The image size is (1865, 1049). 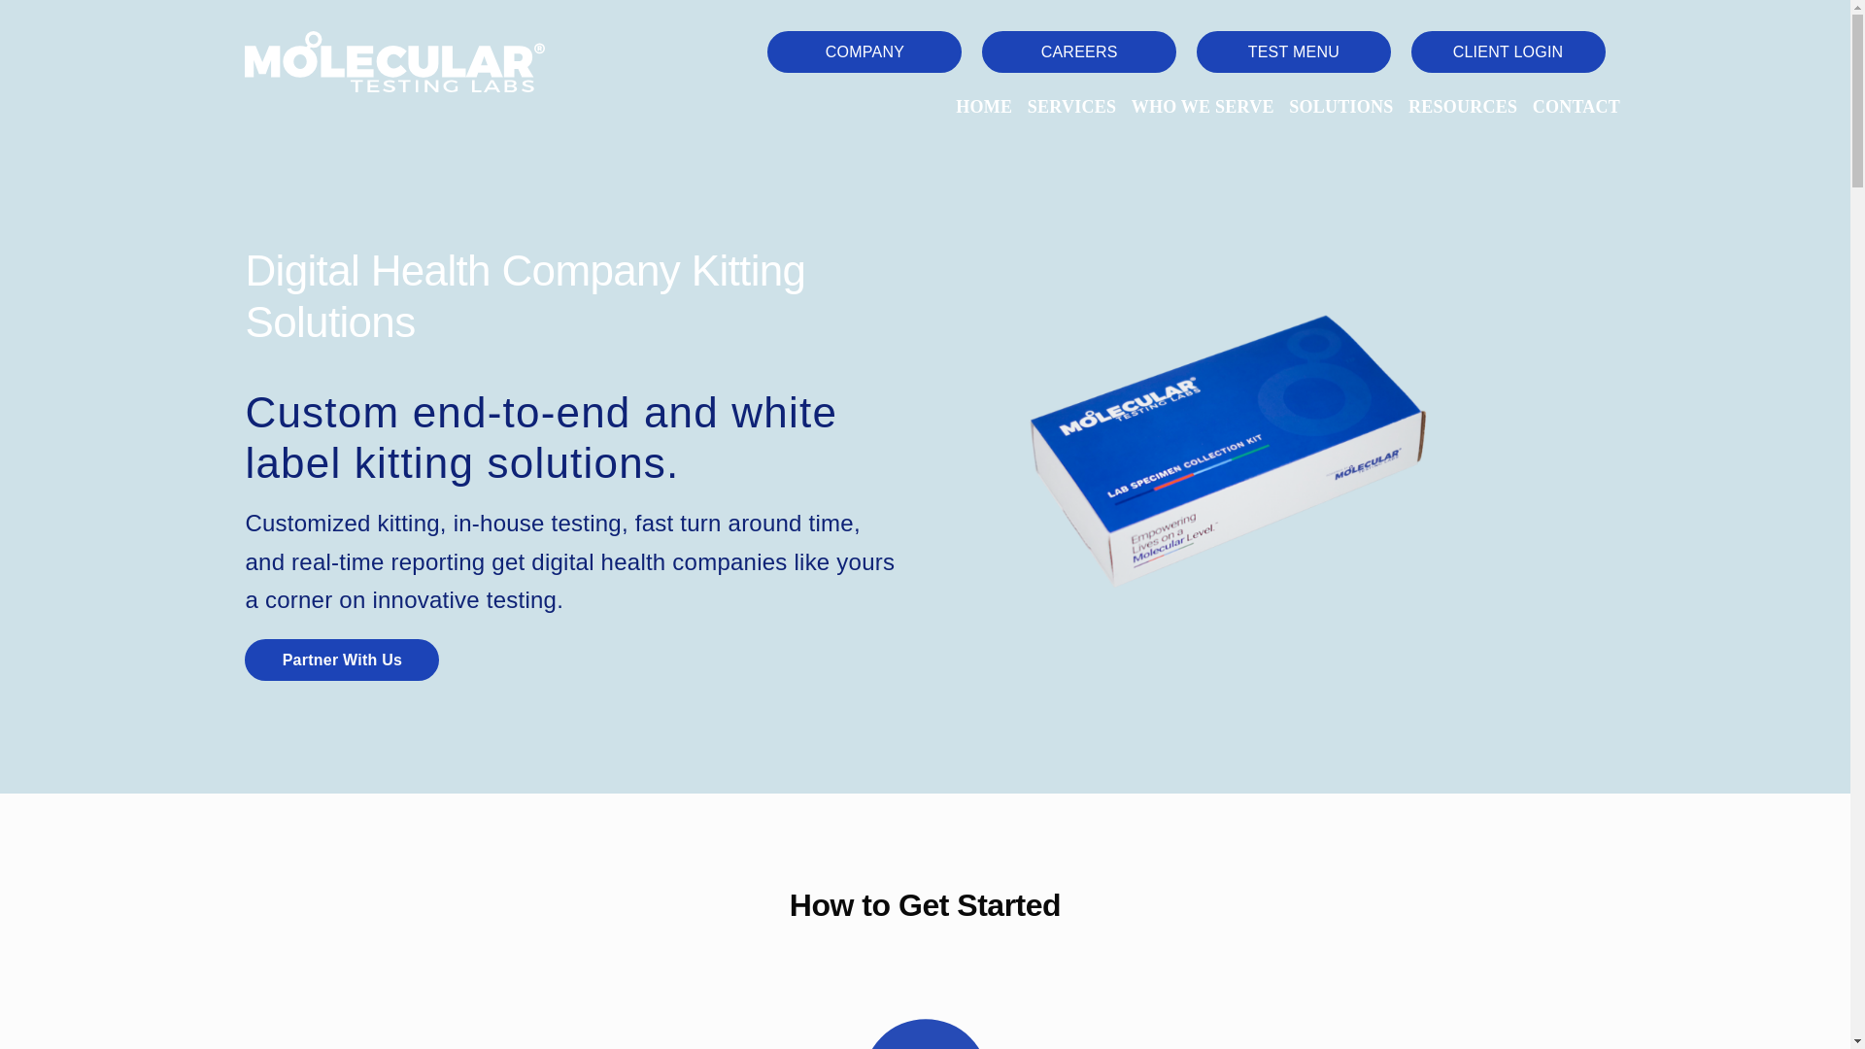 I want to click on SOLUTIONS, so click(x=1340, y=107).